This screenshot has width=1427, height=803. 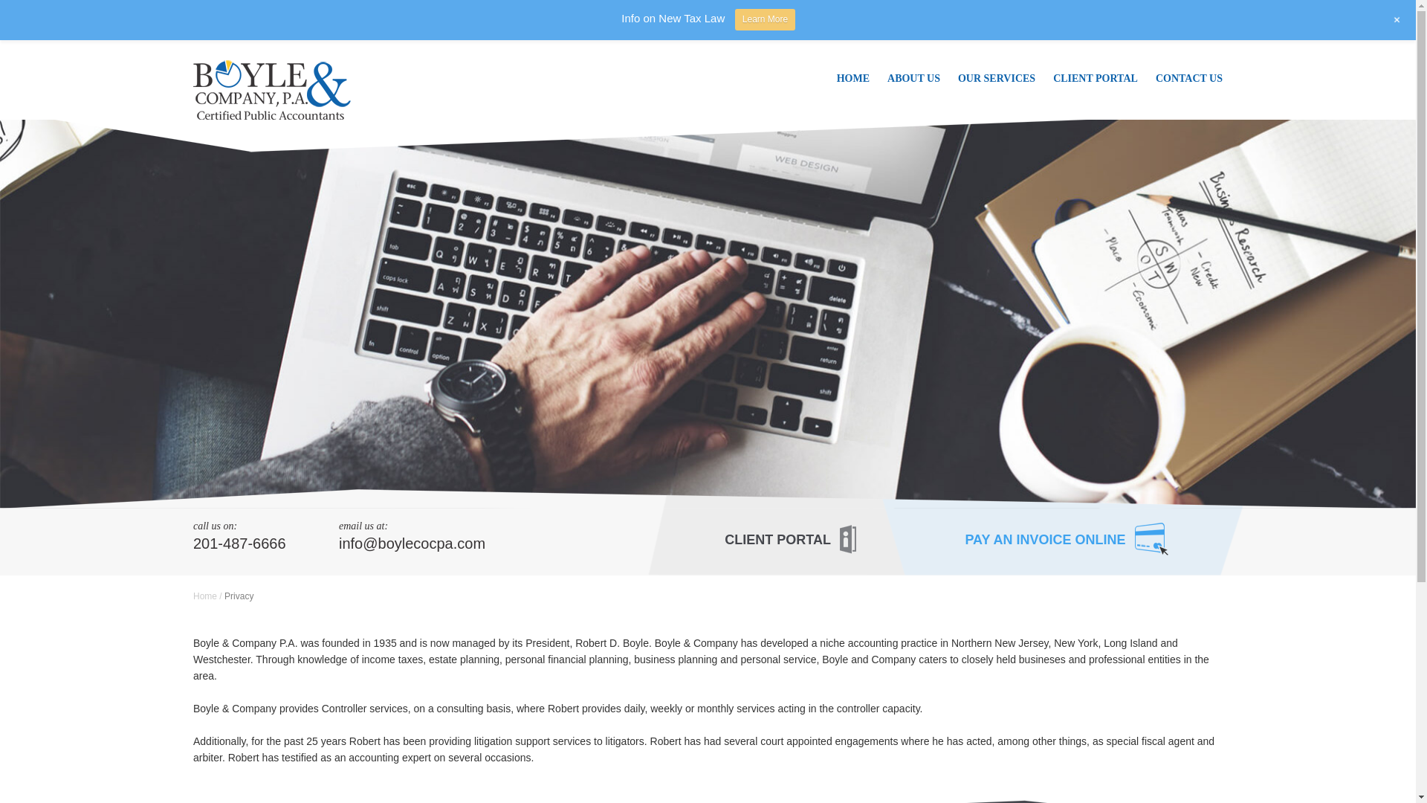 I want to click on CONTACT US, so click(x=1185, y=77).